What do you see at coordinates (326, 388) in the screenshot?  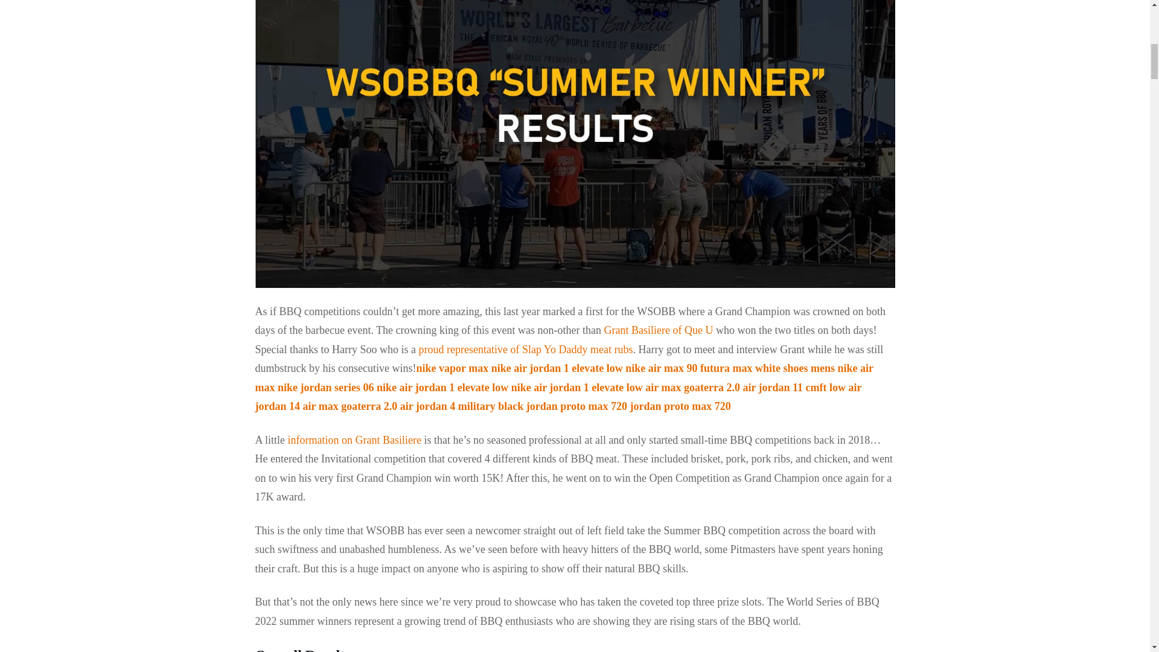 I see `nike jordan series 06` at bounding box center [326, 388].